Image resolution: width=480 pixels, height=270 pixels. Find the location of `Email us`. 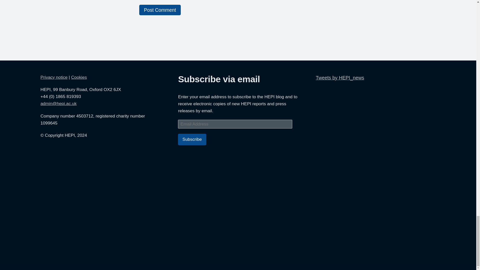

Email us is located at coordinates (58, 103).